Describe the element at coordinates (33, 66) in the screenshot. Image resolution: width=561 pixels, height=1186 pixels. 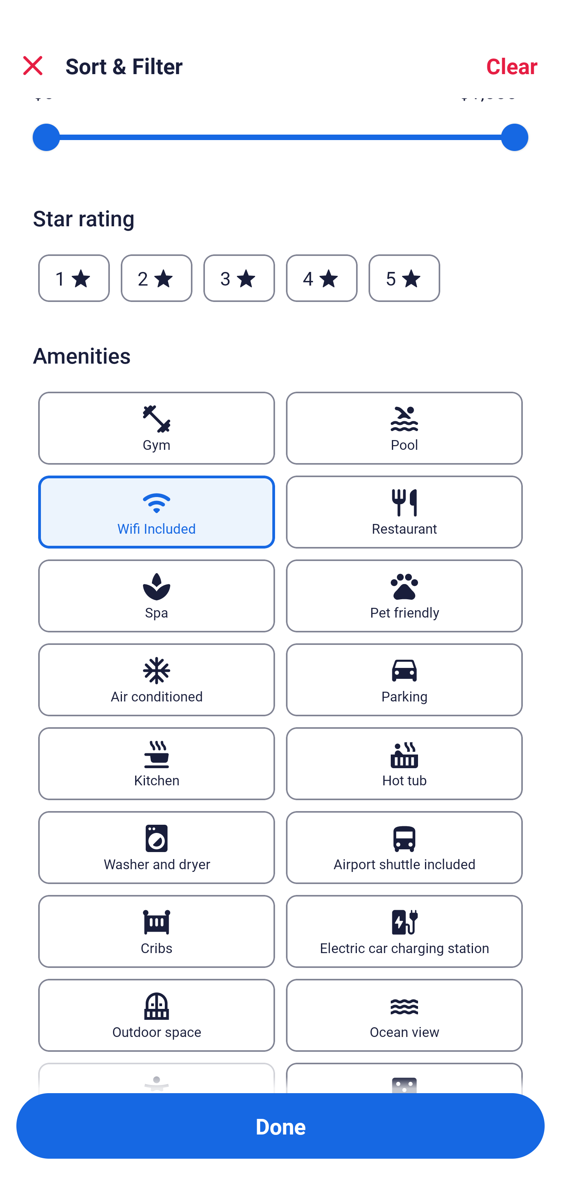
I see `Close Sort and Filter` at that location.